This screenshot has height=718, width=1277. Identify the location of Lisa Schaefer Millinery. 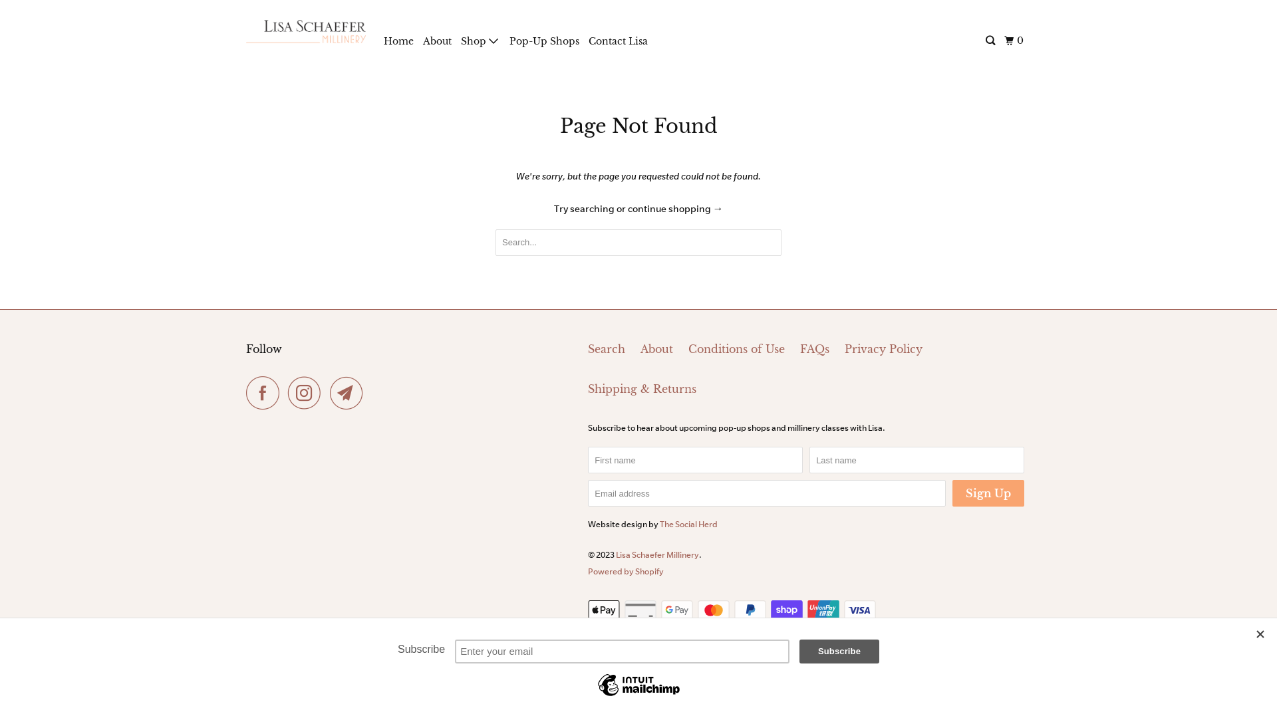
(657, 554).